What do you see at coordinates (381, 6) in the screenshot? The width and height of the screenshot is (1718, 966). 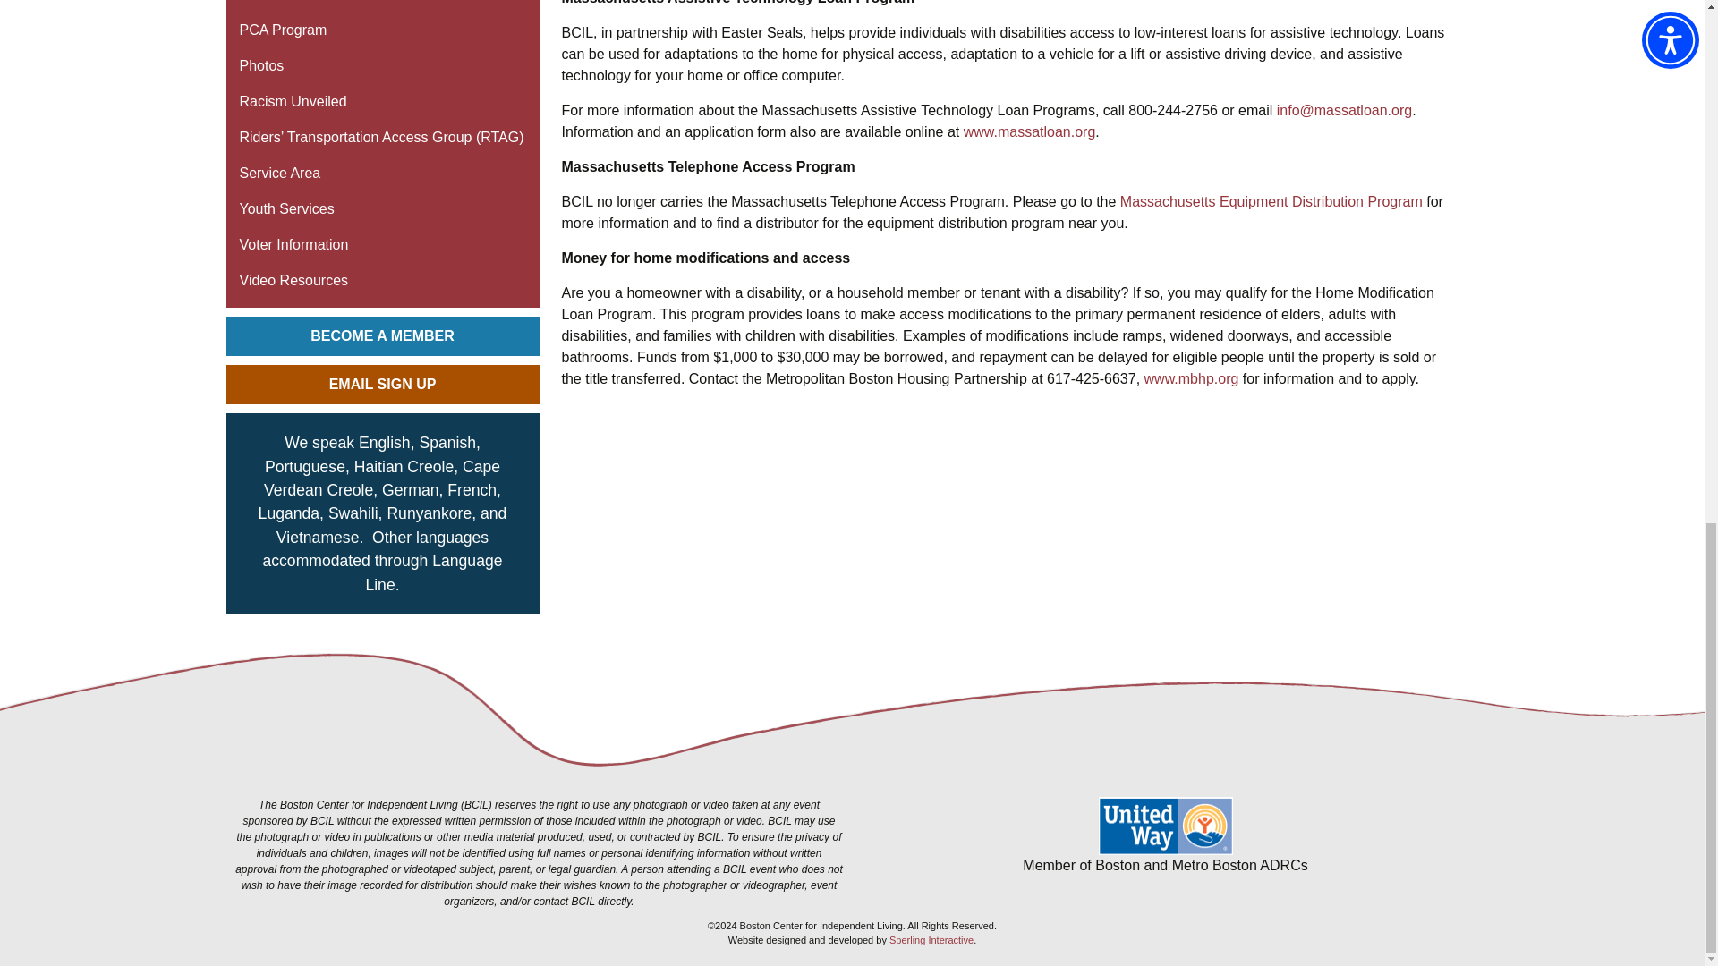 I see `Online Resources` at bounding box center [381, 6].